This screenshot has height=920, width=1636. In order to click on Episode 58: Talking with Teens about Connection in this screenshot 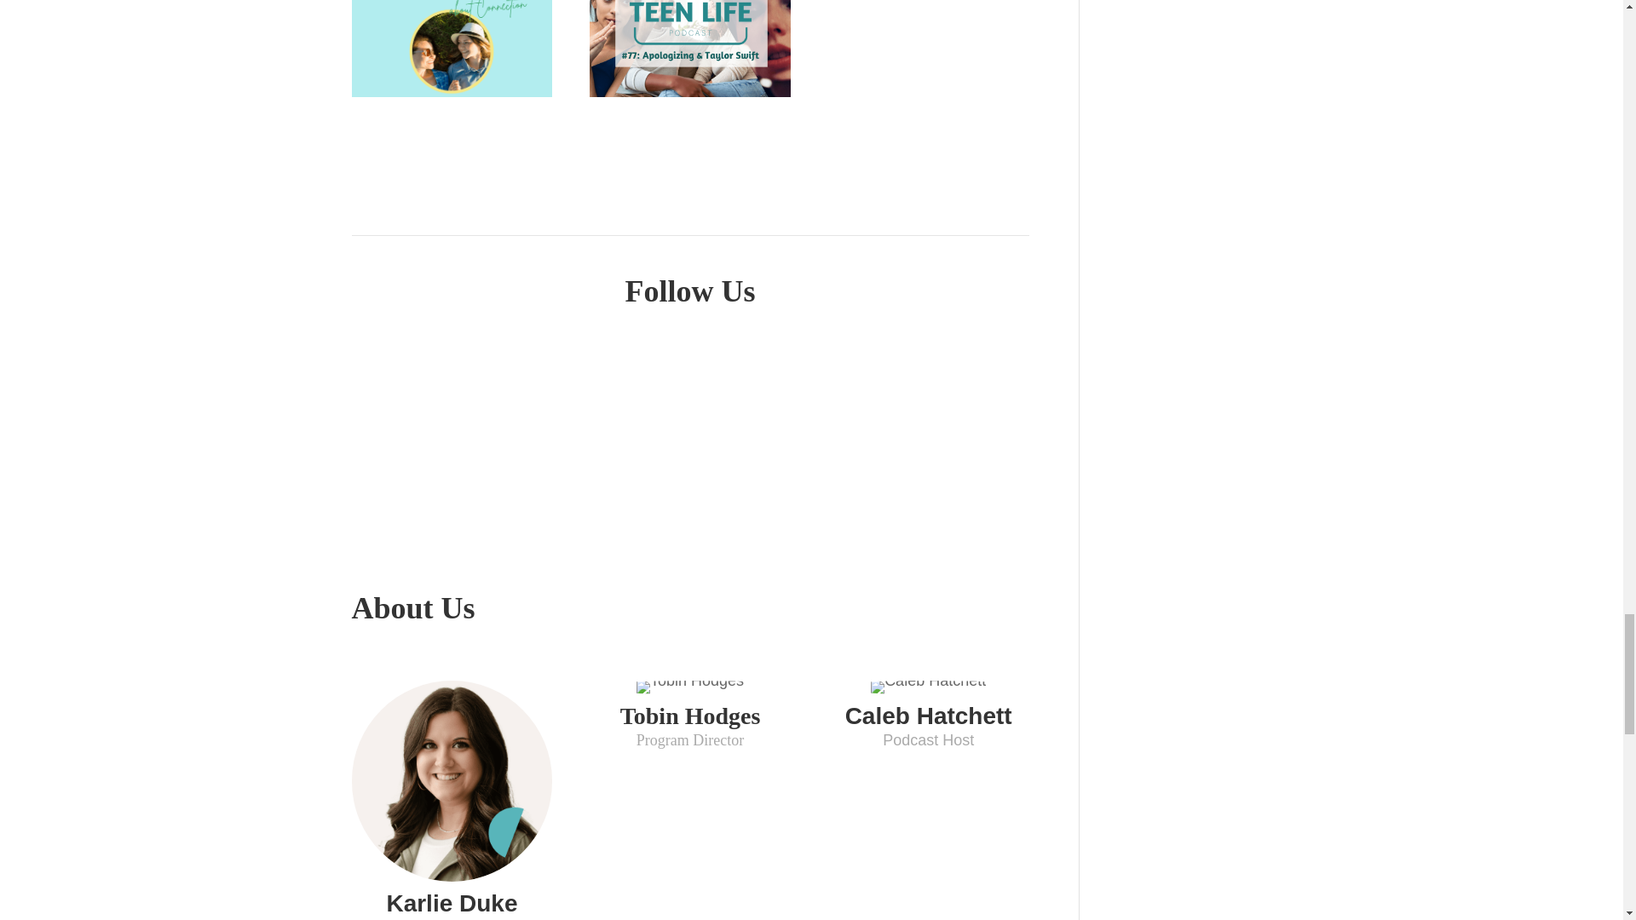, I will do `click(452, 49)`.